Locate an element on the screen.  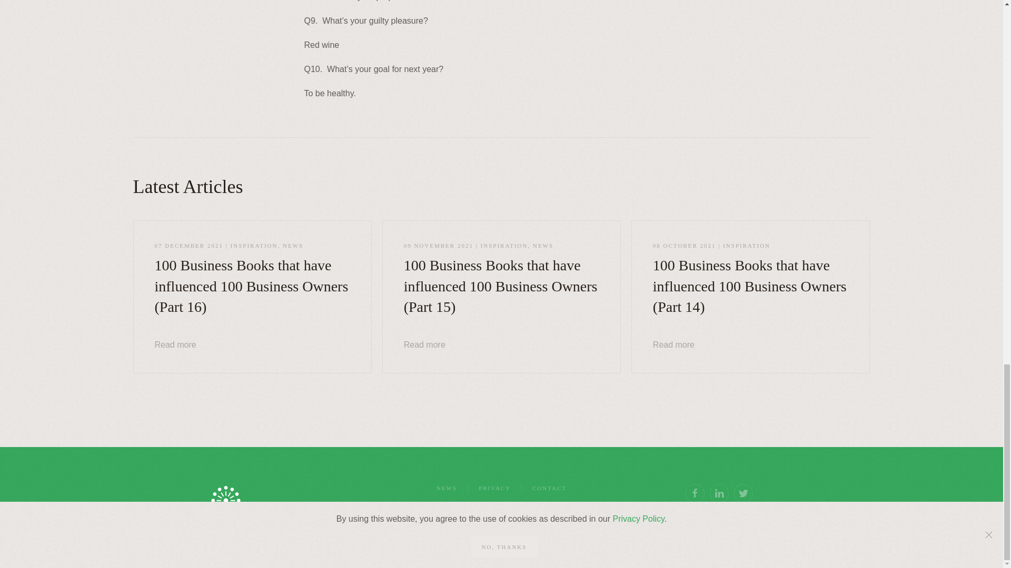
PRIVACY is located at coordinates (494, 489).